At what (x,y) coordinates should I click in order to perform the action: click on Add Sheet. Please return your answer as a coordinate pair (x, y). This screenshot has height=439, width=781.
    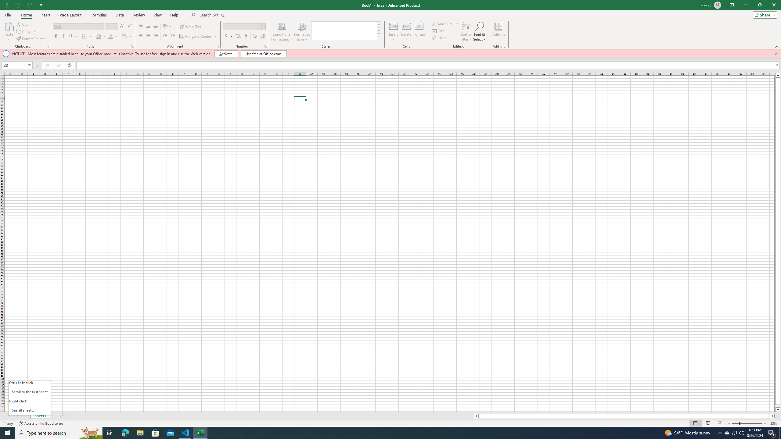
    Looking at the image, I should click on (63, 416).